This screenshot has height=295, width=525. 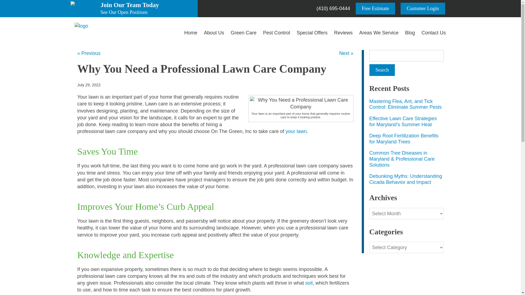 I want to click on Pest Control, so click(x=410, y=33).